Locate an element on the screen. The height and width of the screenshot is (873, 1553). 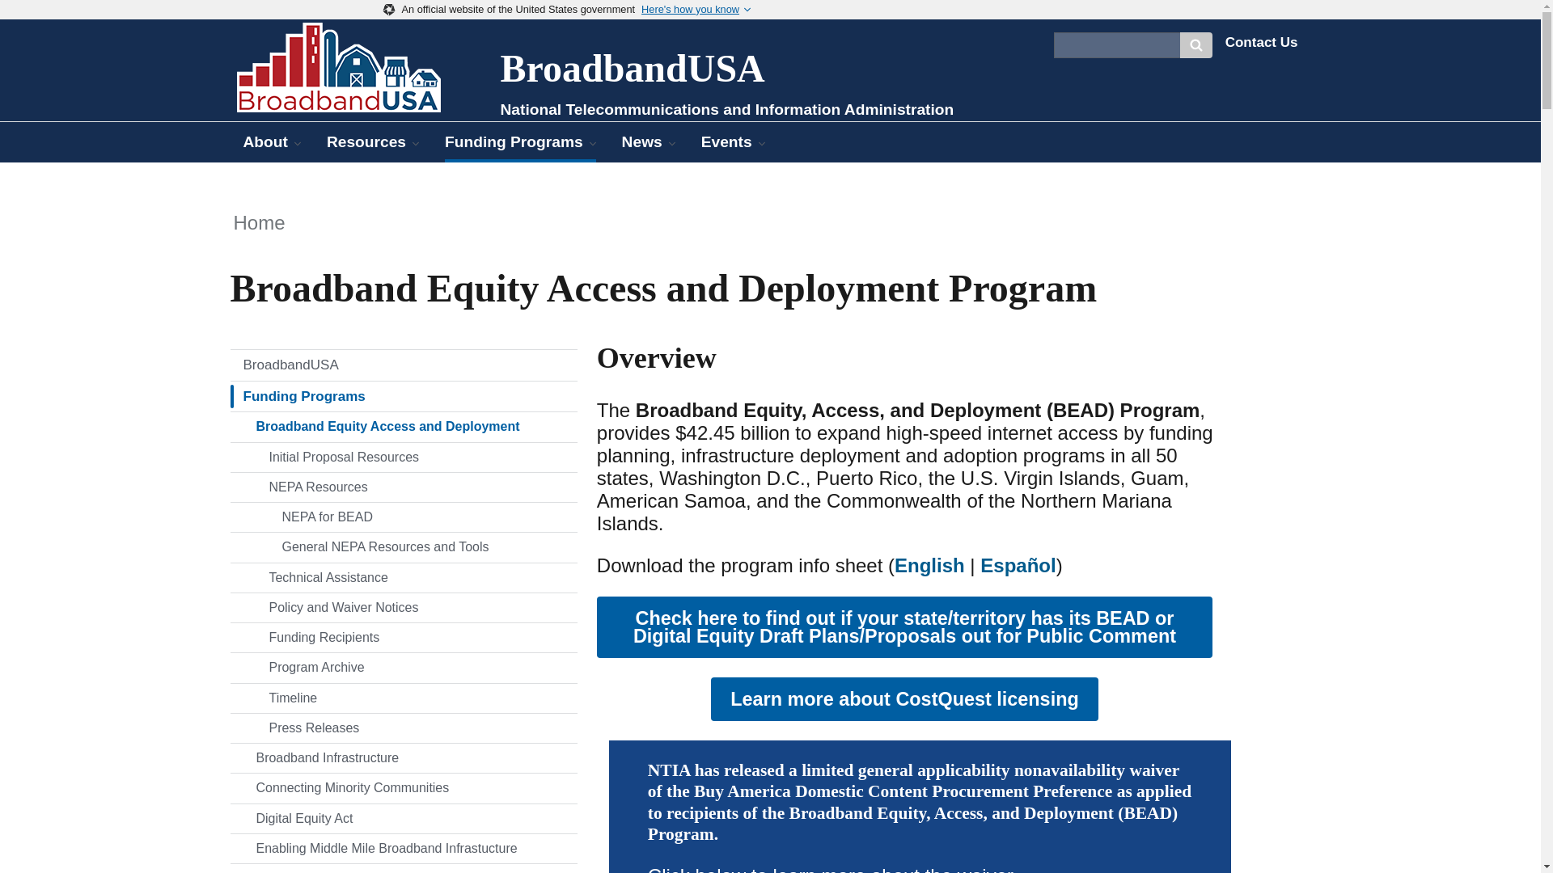
Funding Programs is located at coordinates (403, 396).